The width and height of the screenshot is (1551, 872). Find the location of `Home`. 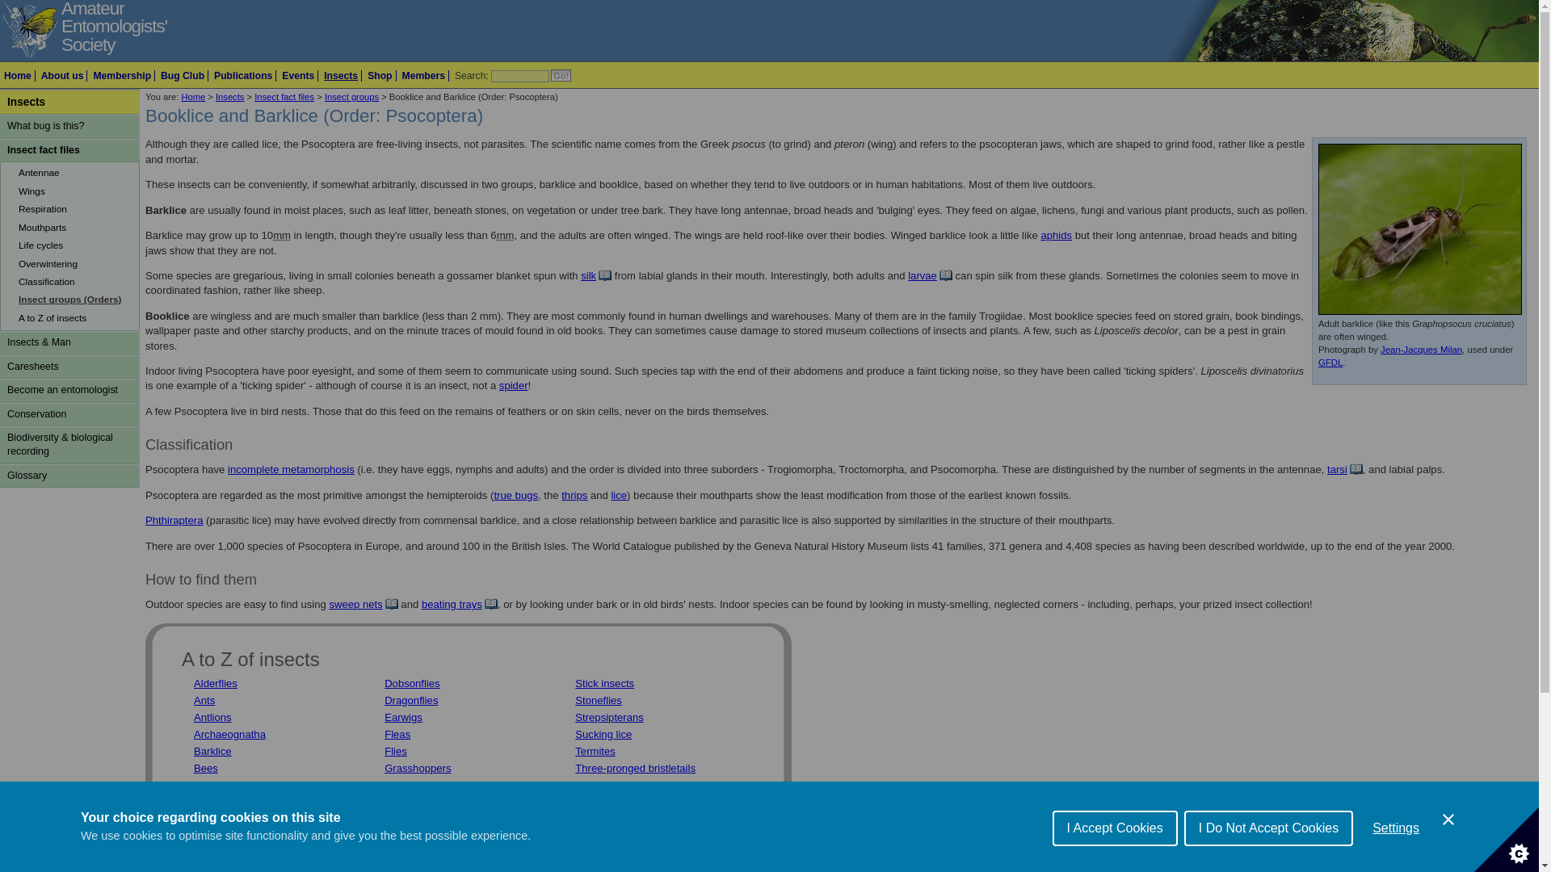

Home is located at coordinates (18, 76).